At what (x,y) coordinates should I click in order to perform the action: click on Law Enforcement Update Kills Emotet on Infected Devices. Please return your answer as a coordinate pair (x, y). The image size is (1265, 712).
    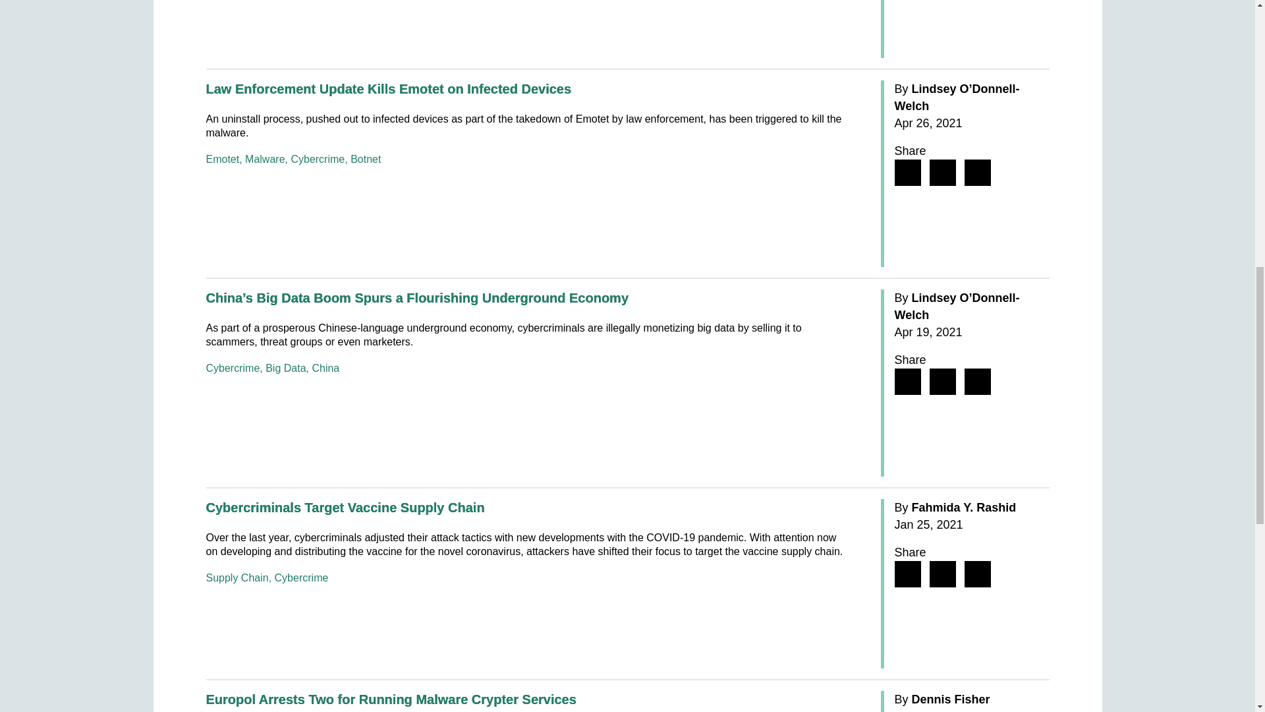
    Looking at the image, I should click on (388, 88).